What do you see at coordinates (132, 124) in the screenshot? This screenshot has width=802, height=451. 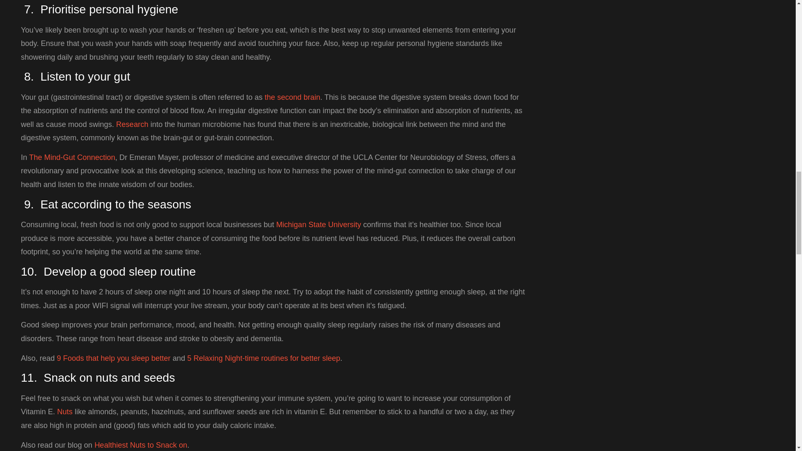 I see `Research` at bounding box center [132, 124].